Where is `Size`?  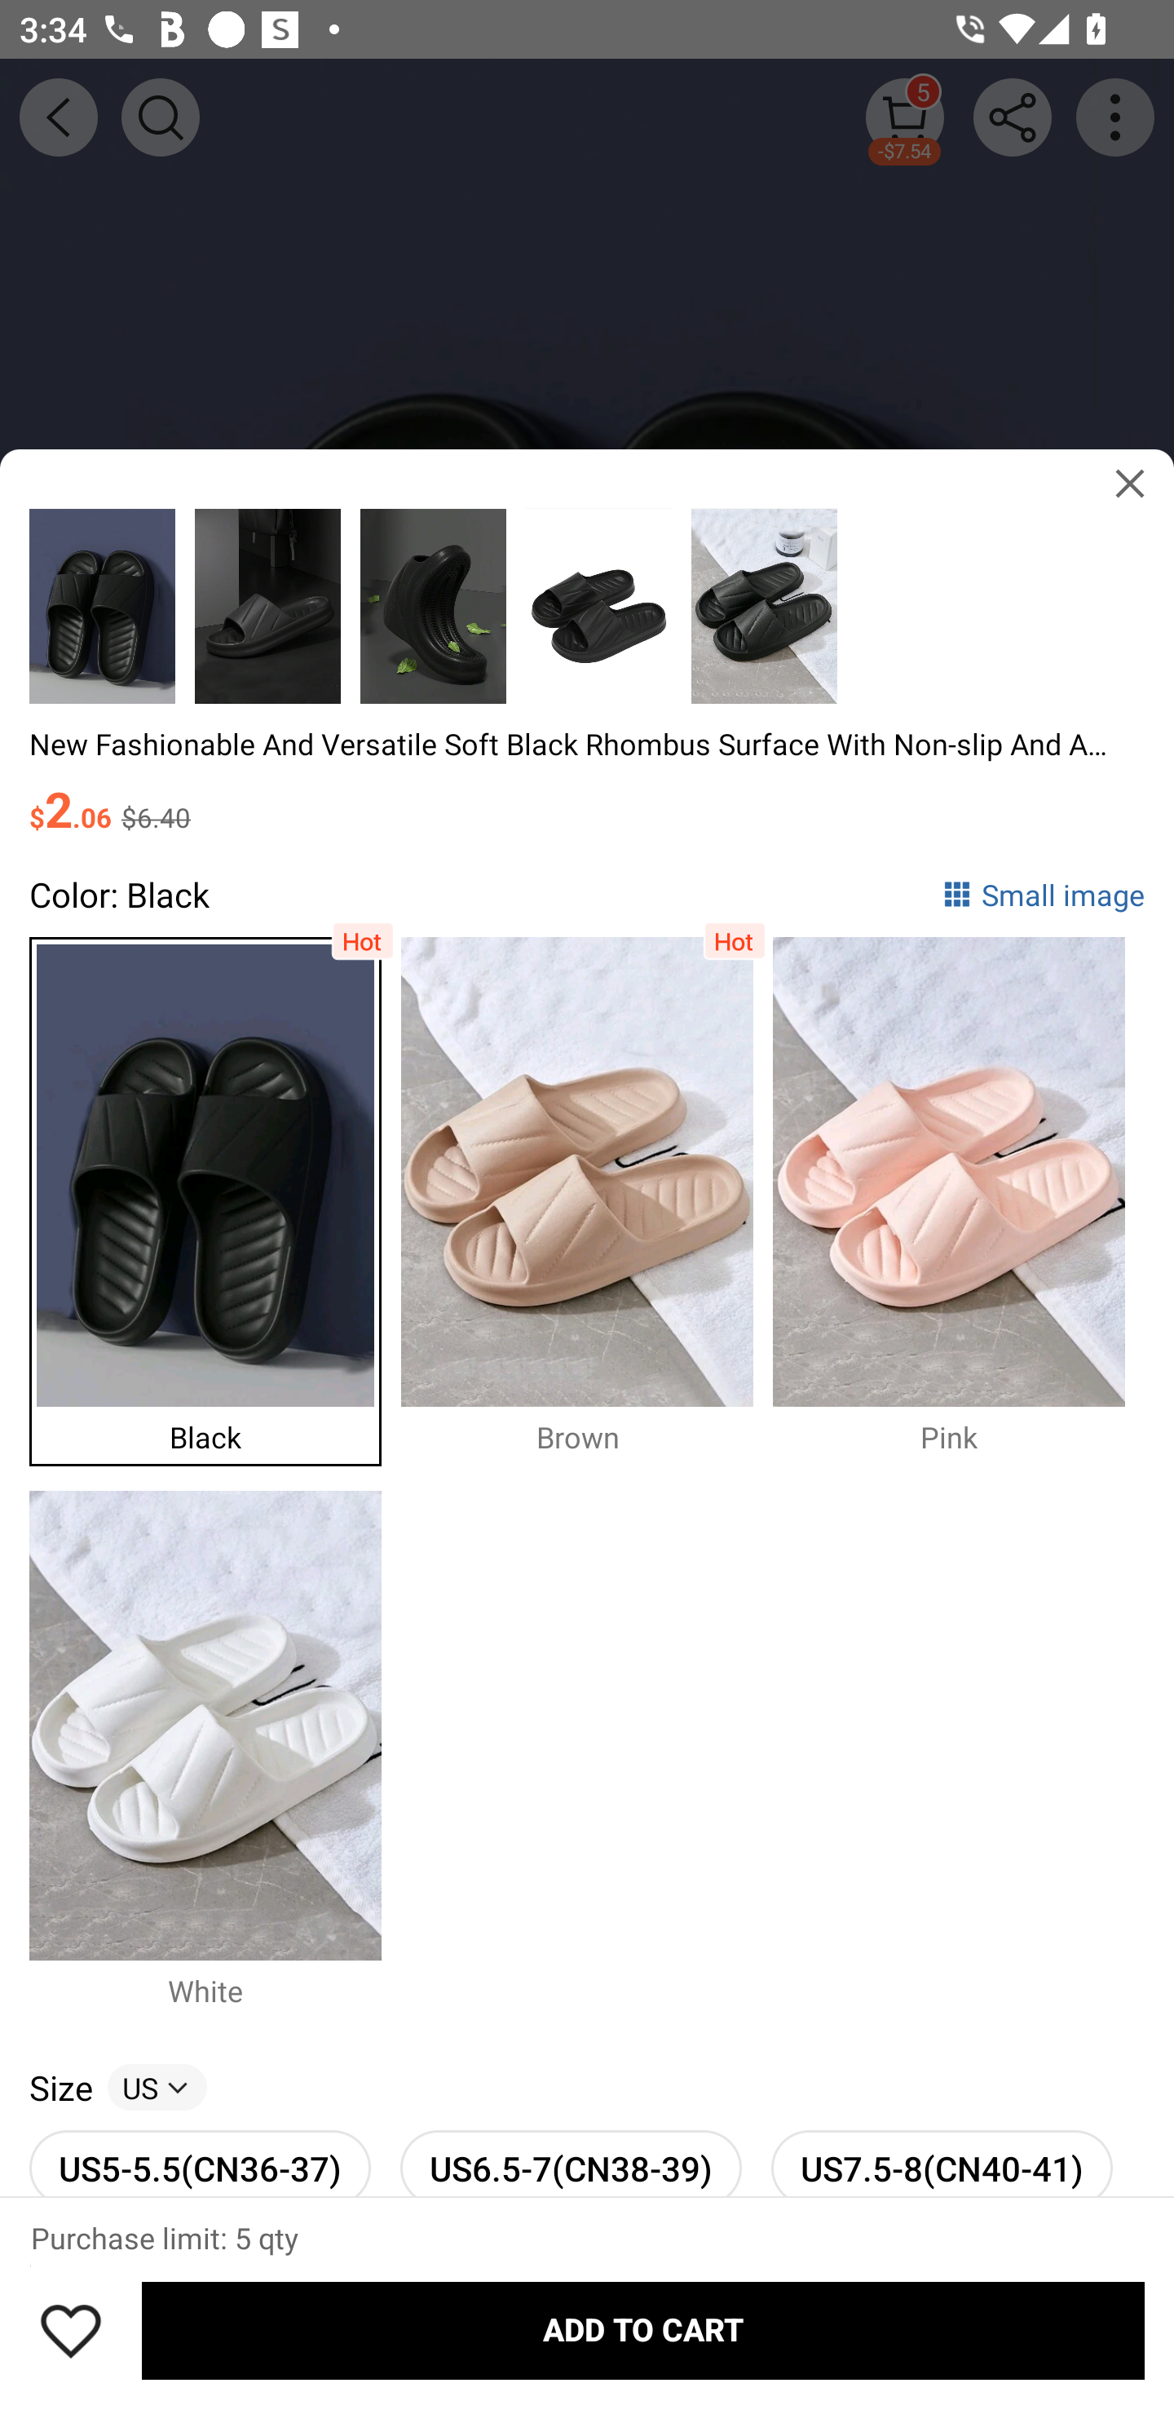 Size is located at coordinates (60, 2086).